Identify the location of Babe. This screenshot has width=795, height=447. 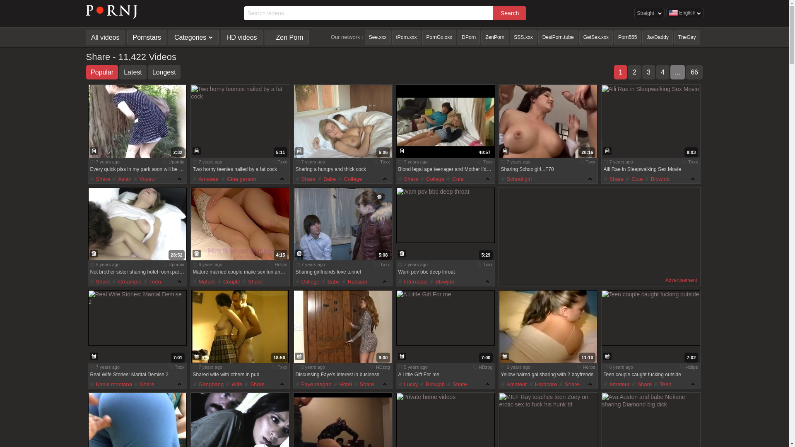
(327, 179).